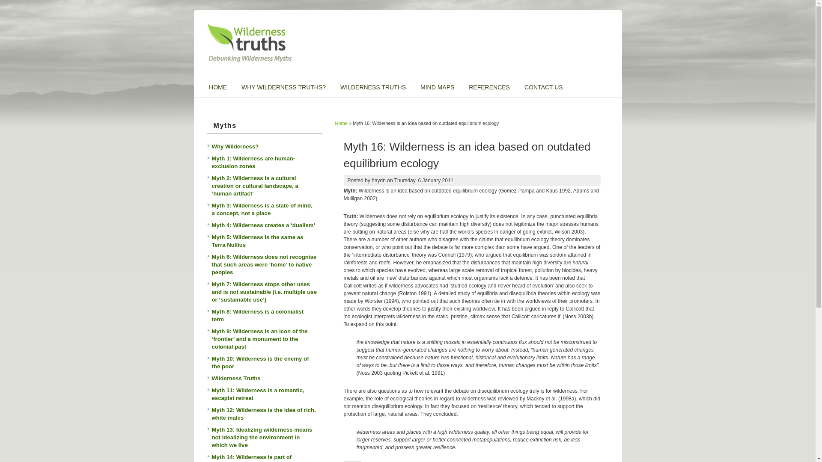 Image resolution: width=822 pixels, height=462 pixels. What do you see at coordinates (283, 87) in the screenshot?
I see `WHY WILDERNESS TRUTHS?` at bounding box center [283, 87].